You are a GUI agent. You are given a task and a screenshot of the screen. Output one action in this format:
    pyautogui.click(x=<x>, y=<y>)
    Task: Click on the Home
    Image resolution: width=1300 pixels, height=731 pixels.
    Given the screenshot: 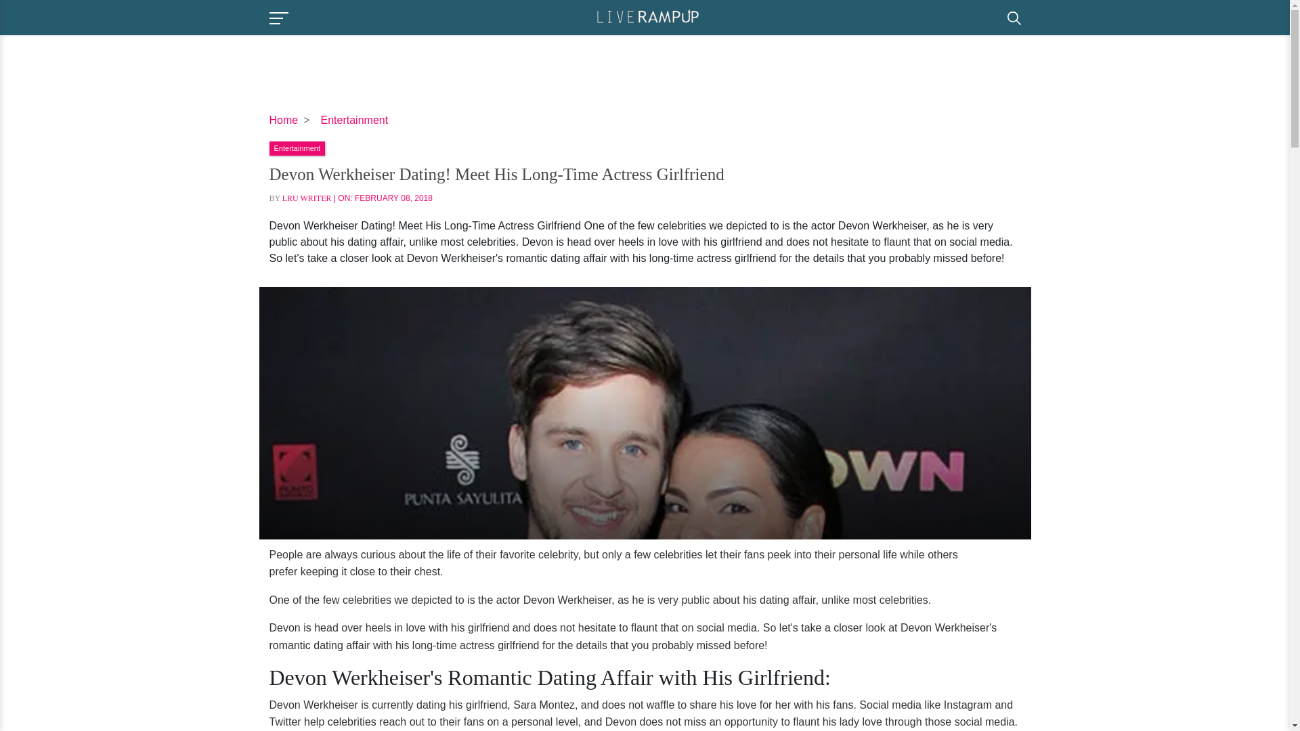 What is the action you would take?
    pyautogui.click(x=284, y=119)
    